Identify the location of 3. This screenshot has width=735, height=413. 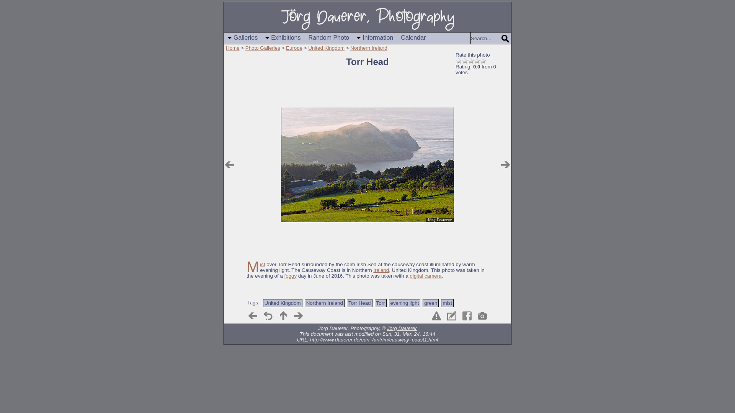
(471, 61).